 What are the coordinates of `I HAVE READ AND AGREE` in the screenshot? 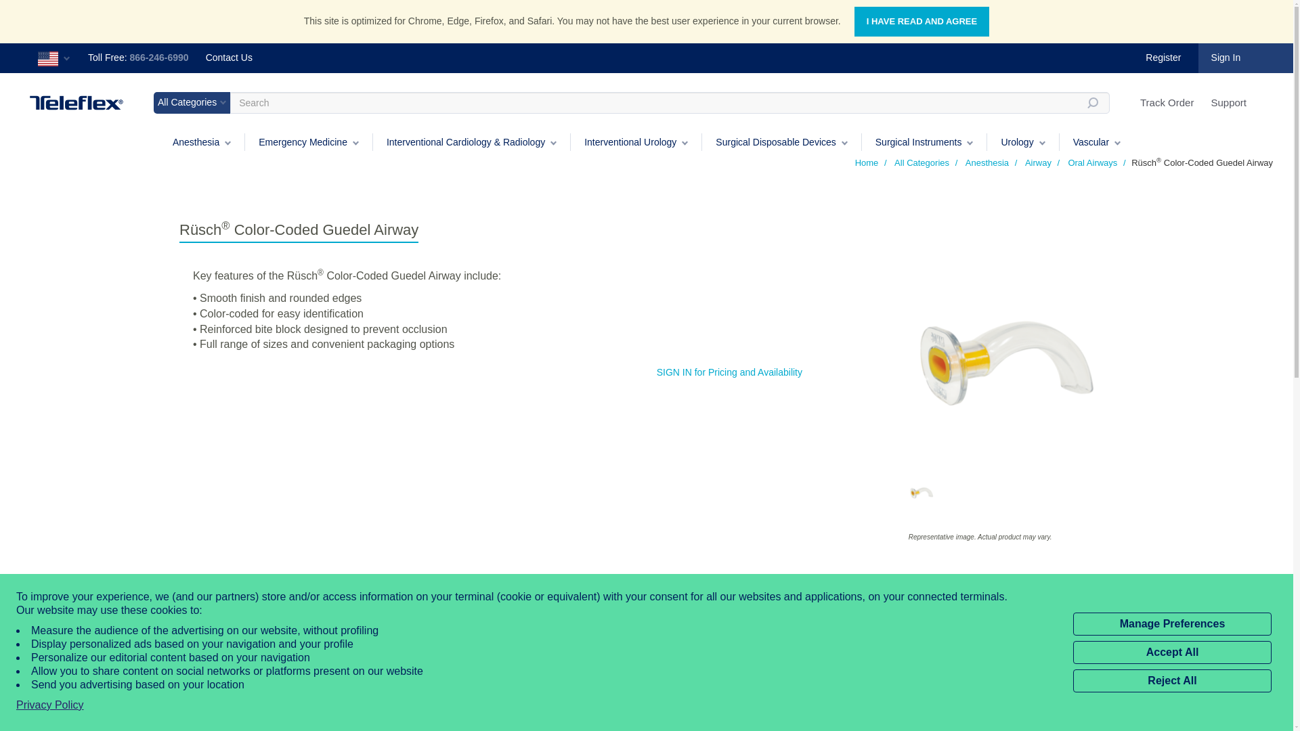 It's located at (922, 22).